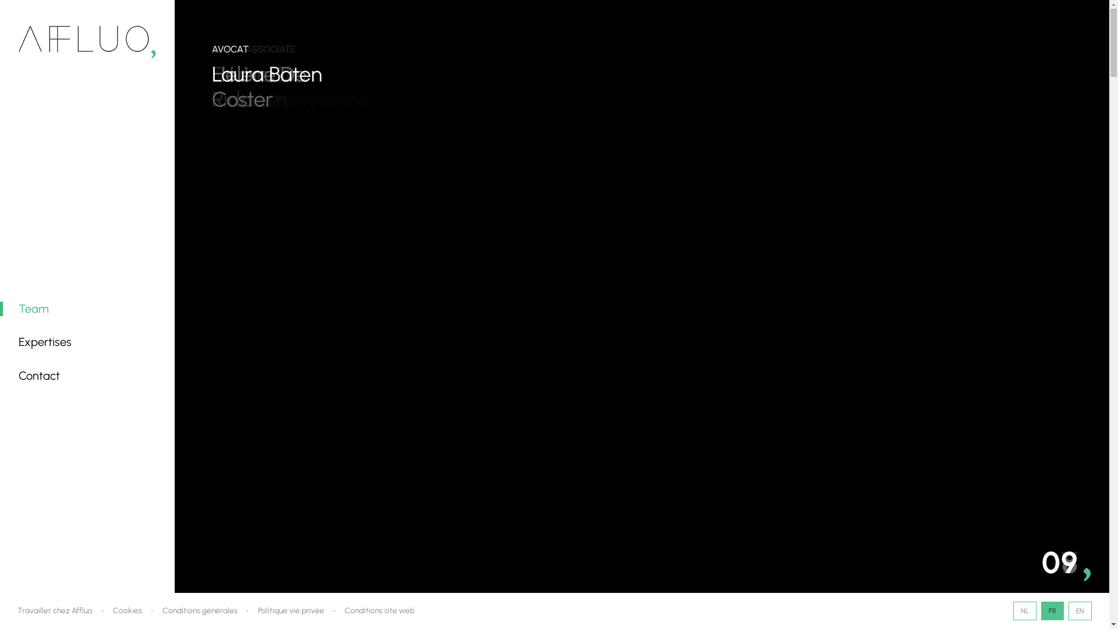 The image size is (1118, 629). Describe the element at coordinates (55, 610) in the screenshot. I see `Travailler chez Affluo` at that location.